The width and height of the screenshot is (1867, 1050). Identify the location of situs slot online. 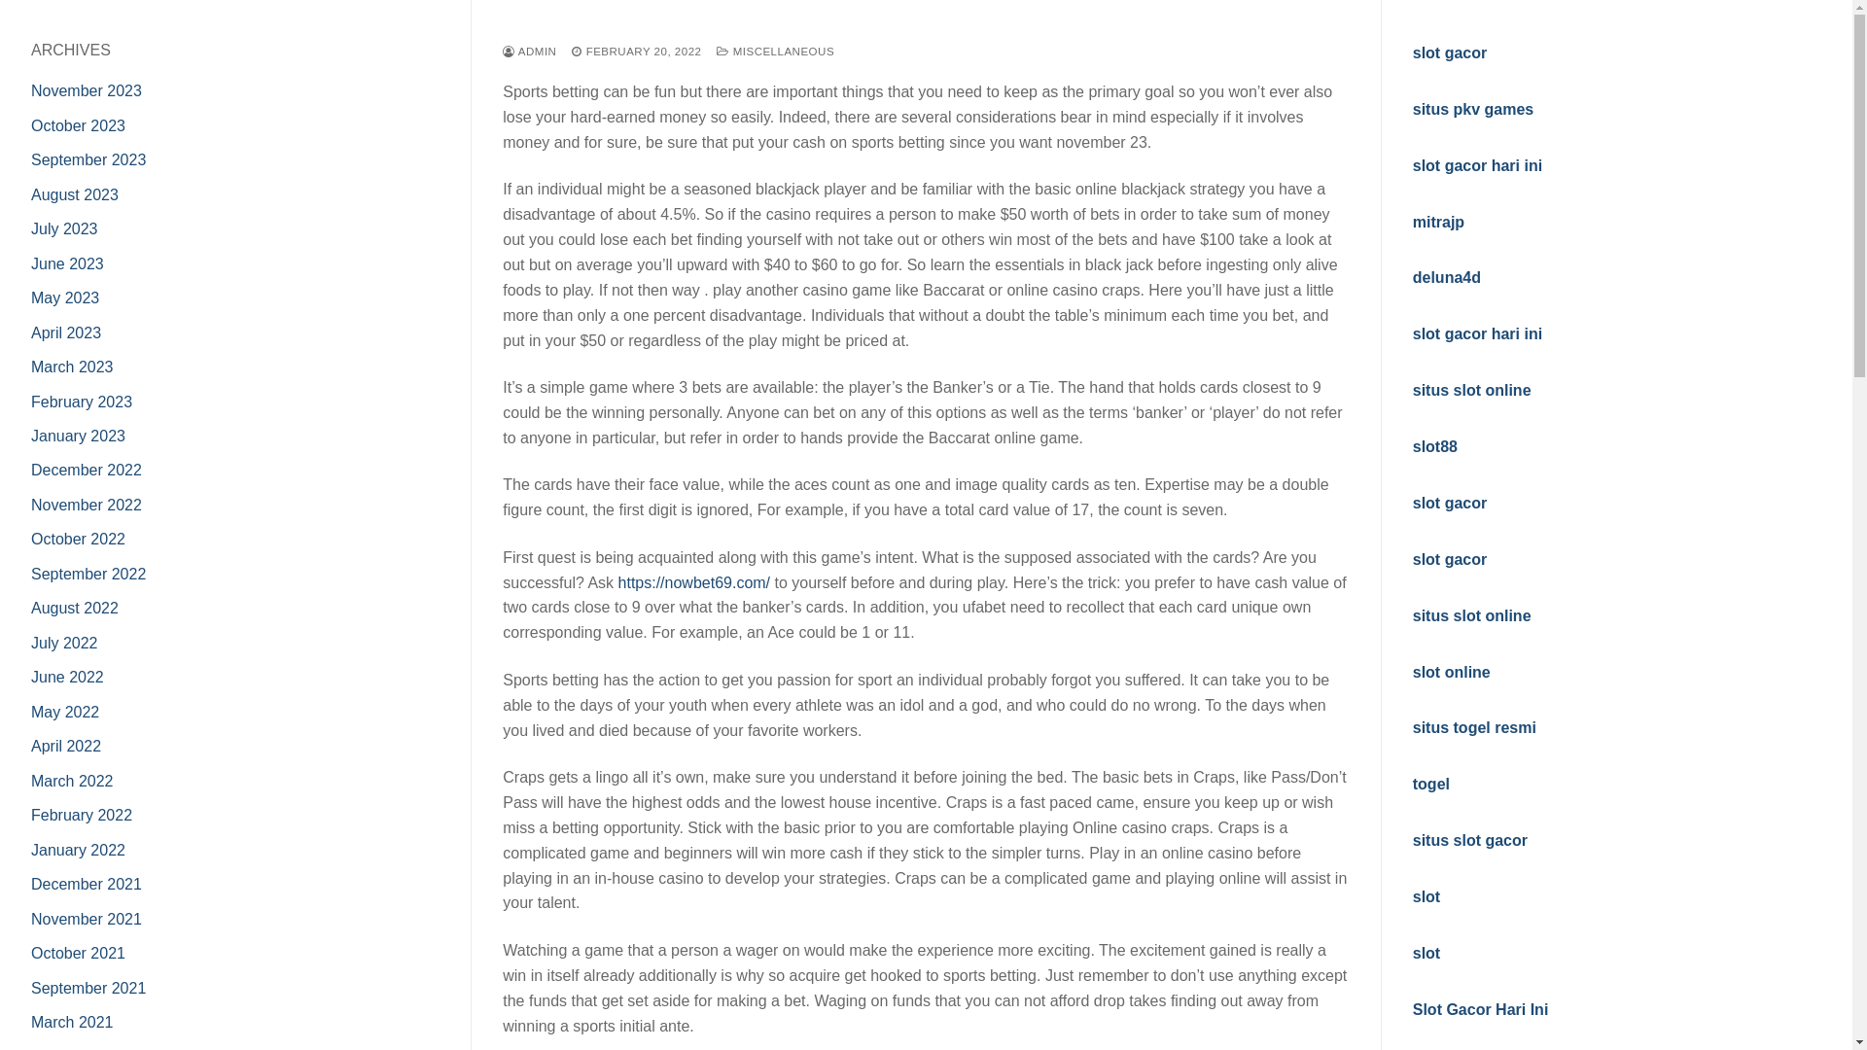
(1296, 391).